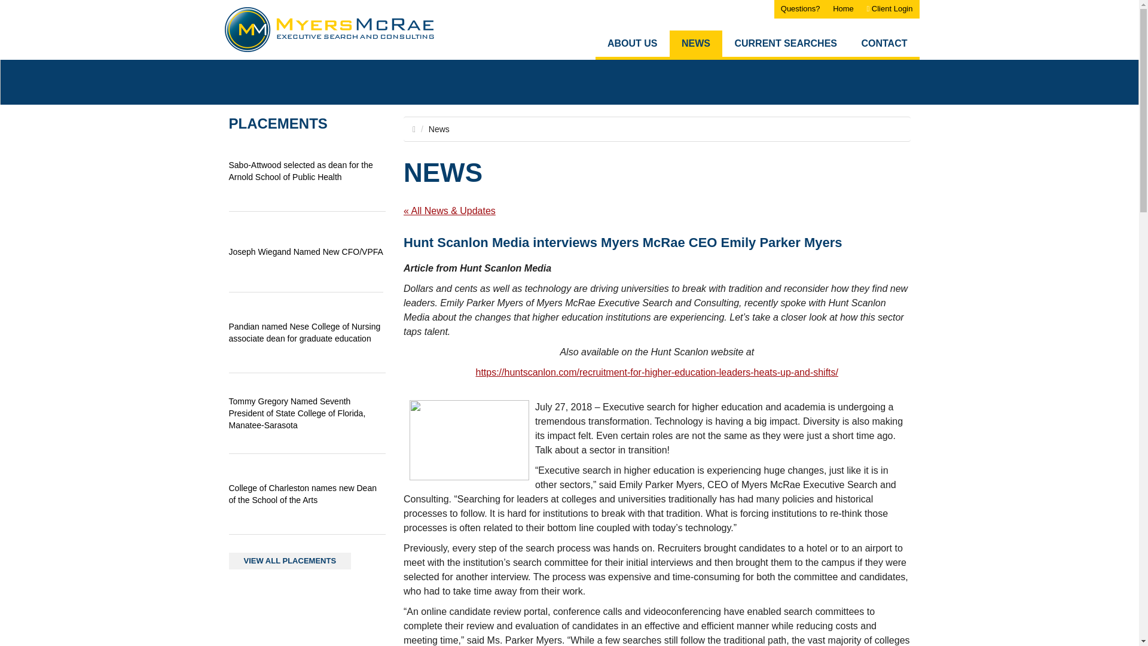 The image size is (1148, 646). What do you see at coordinates (800, 10) in the screenshot?
I see `Questions?` at bounding box center [800, 10].